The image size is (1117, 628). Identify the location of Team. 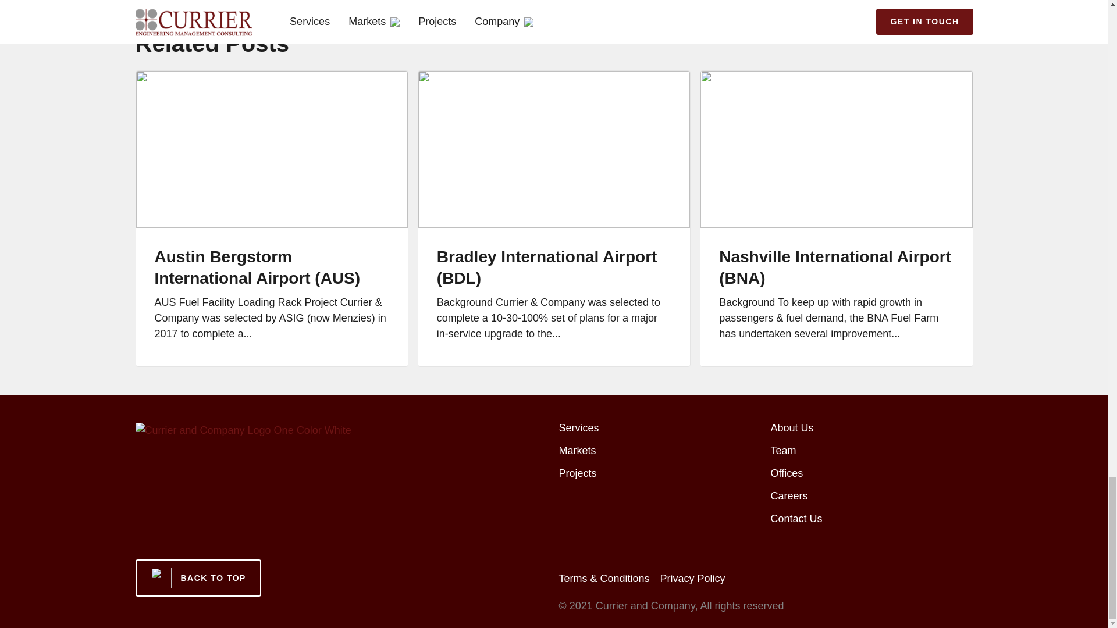
(783, 450).